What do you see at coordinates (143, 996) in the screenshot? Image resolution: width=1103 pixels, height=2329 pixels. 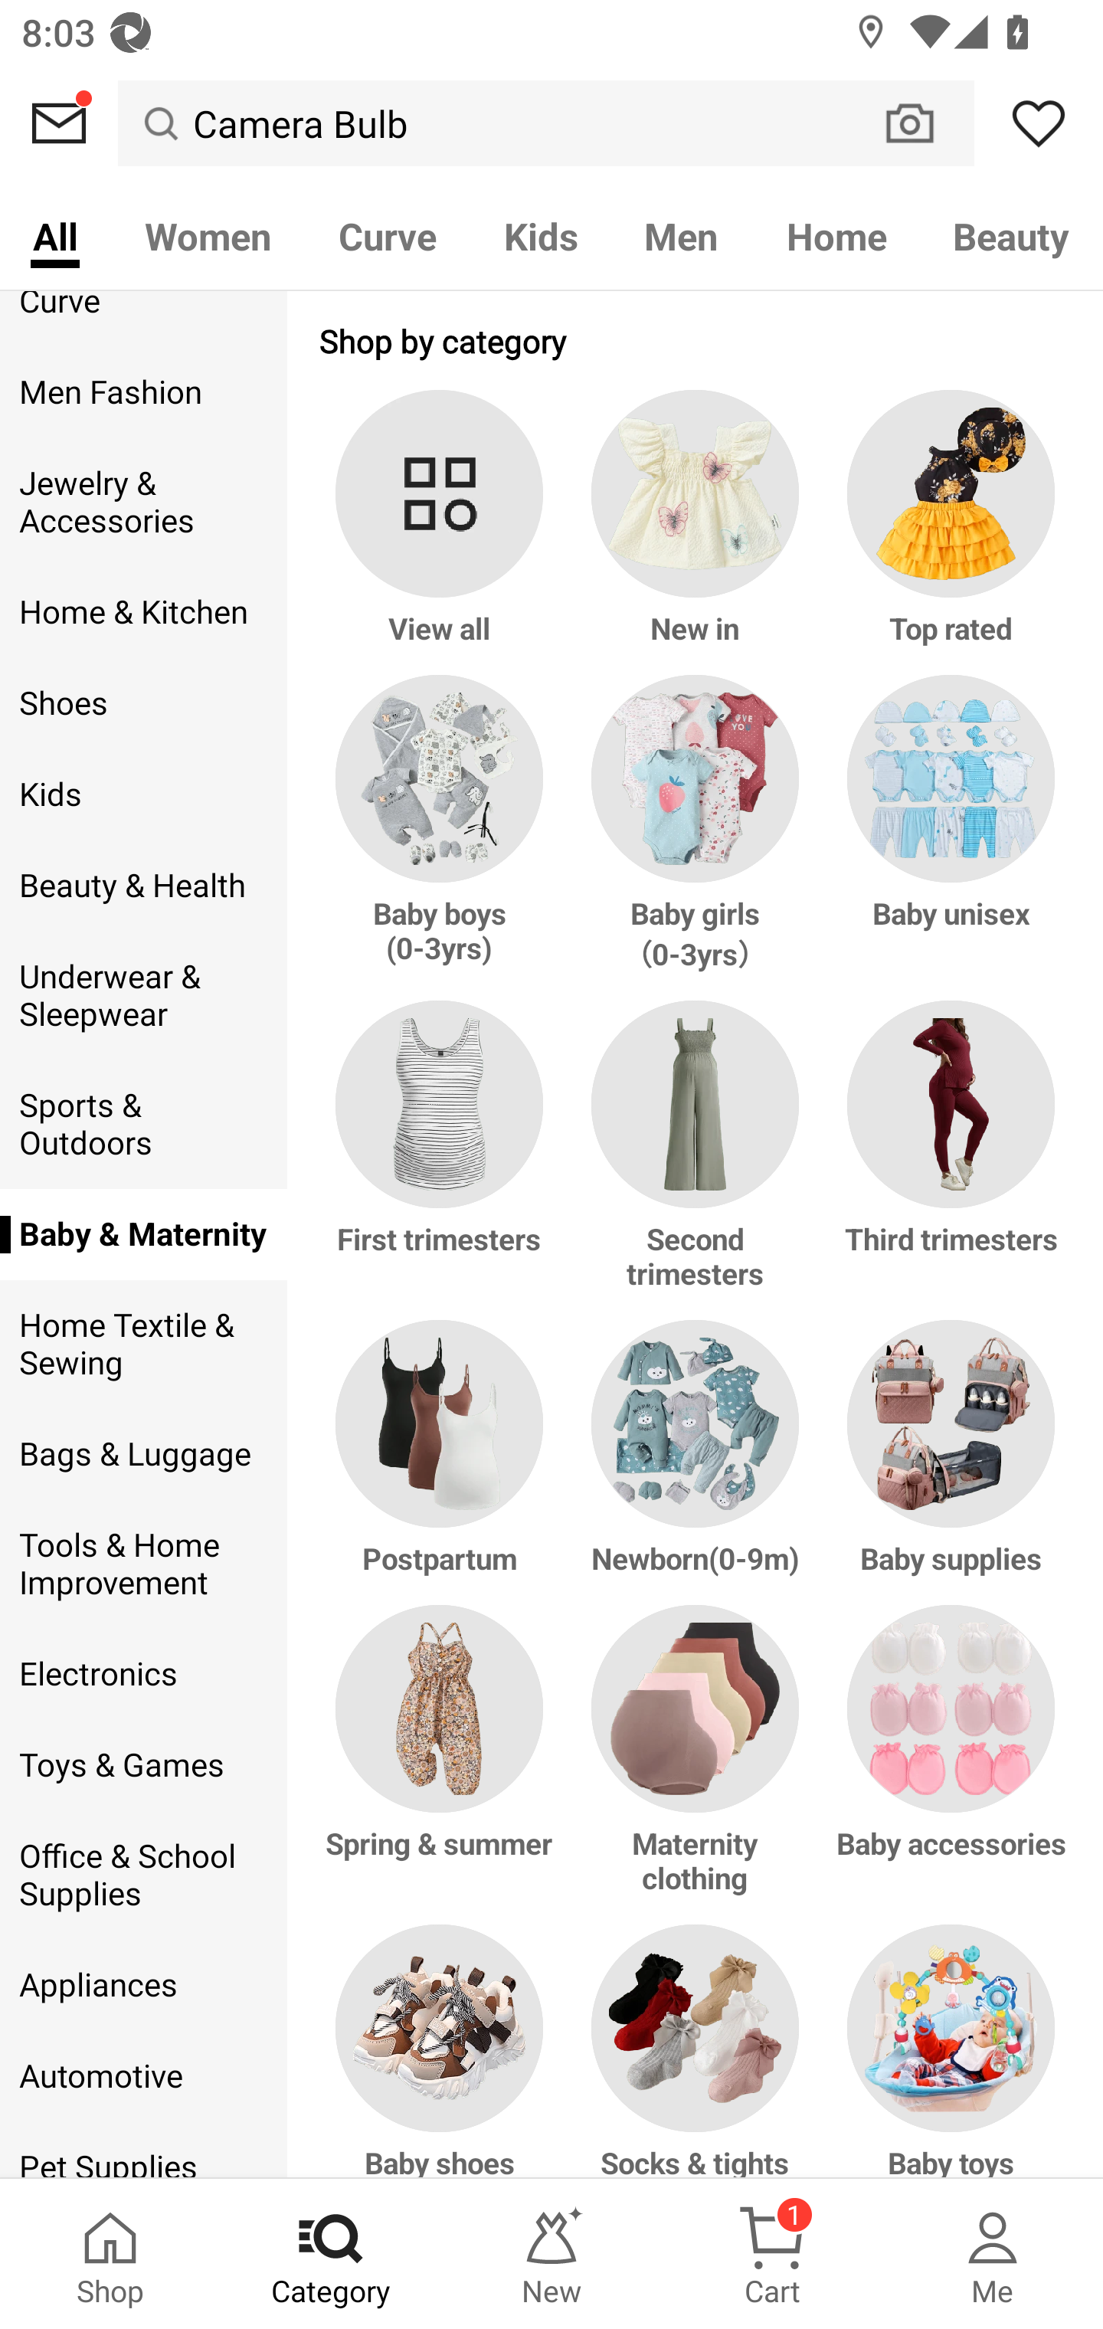 I see `Underwear & Sleepwear` at bounding box center [143, 996].